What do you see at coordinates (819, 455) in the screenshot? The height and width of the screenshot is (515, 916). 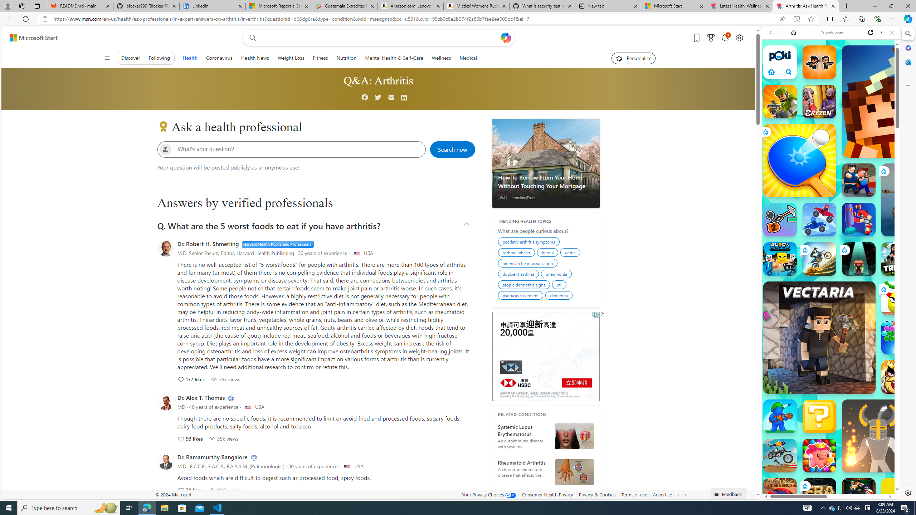 I see `Match Arena Match Arena` at bounding box center [819, 455].